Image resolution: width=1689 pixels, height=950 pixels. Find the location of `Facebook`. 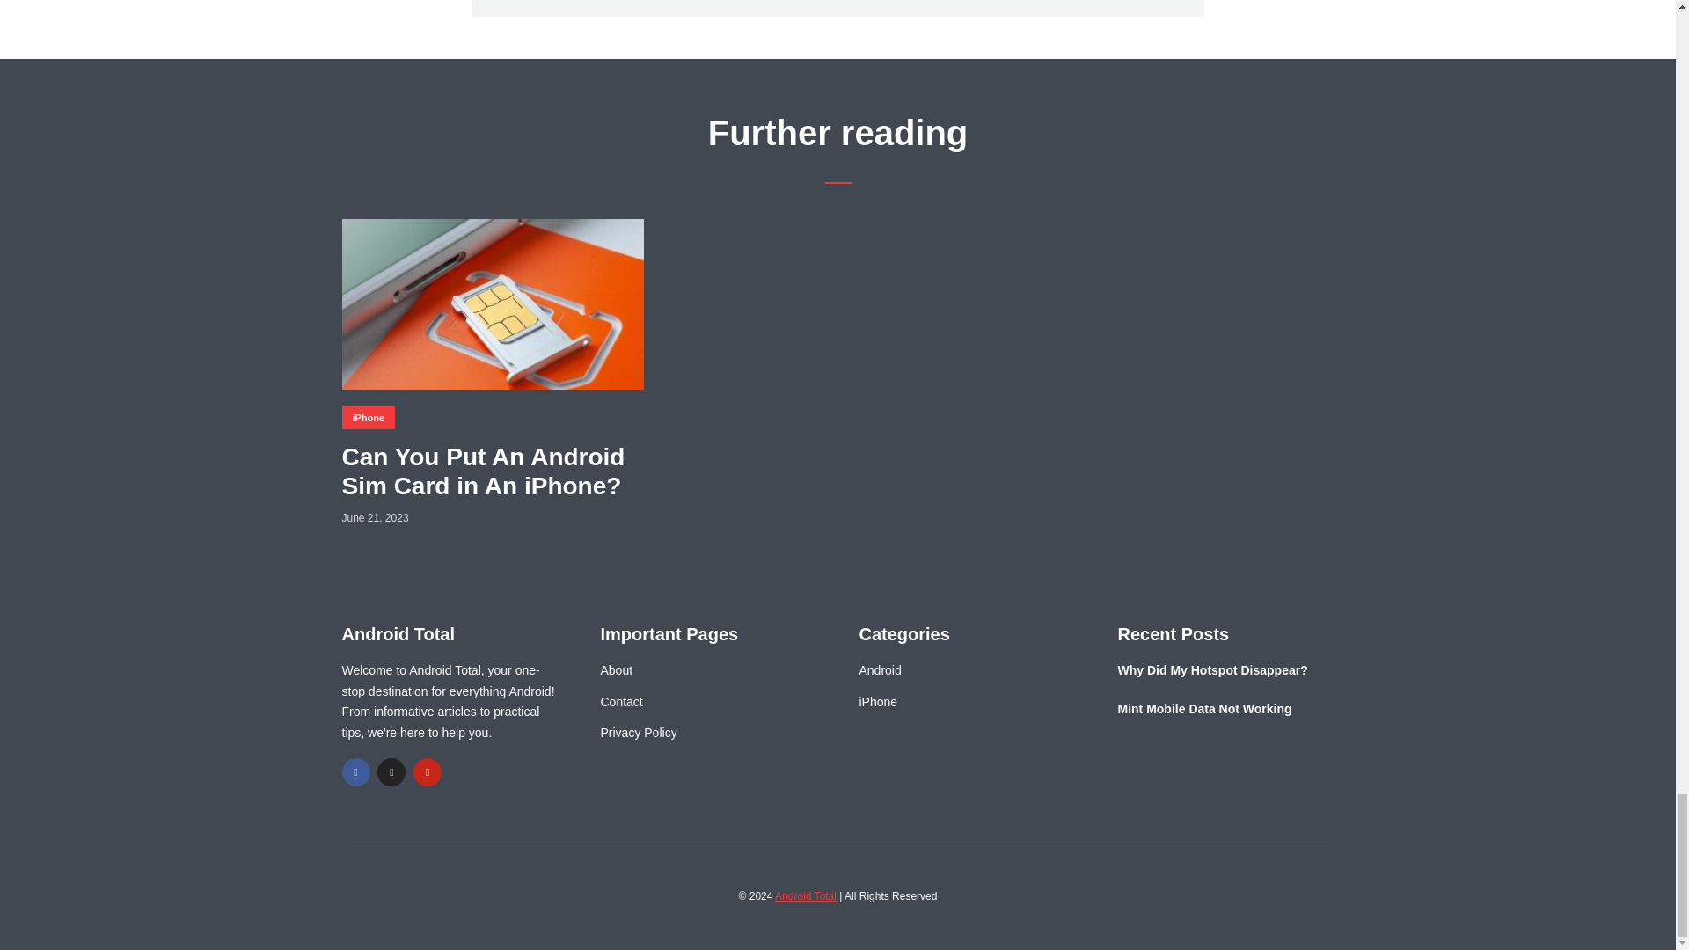

Facebook is located at coordinates (355, 772).